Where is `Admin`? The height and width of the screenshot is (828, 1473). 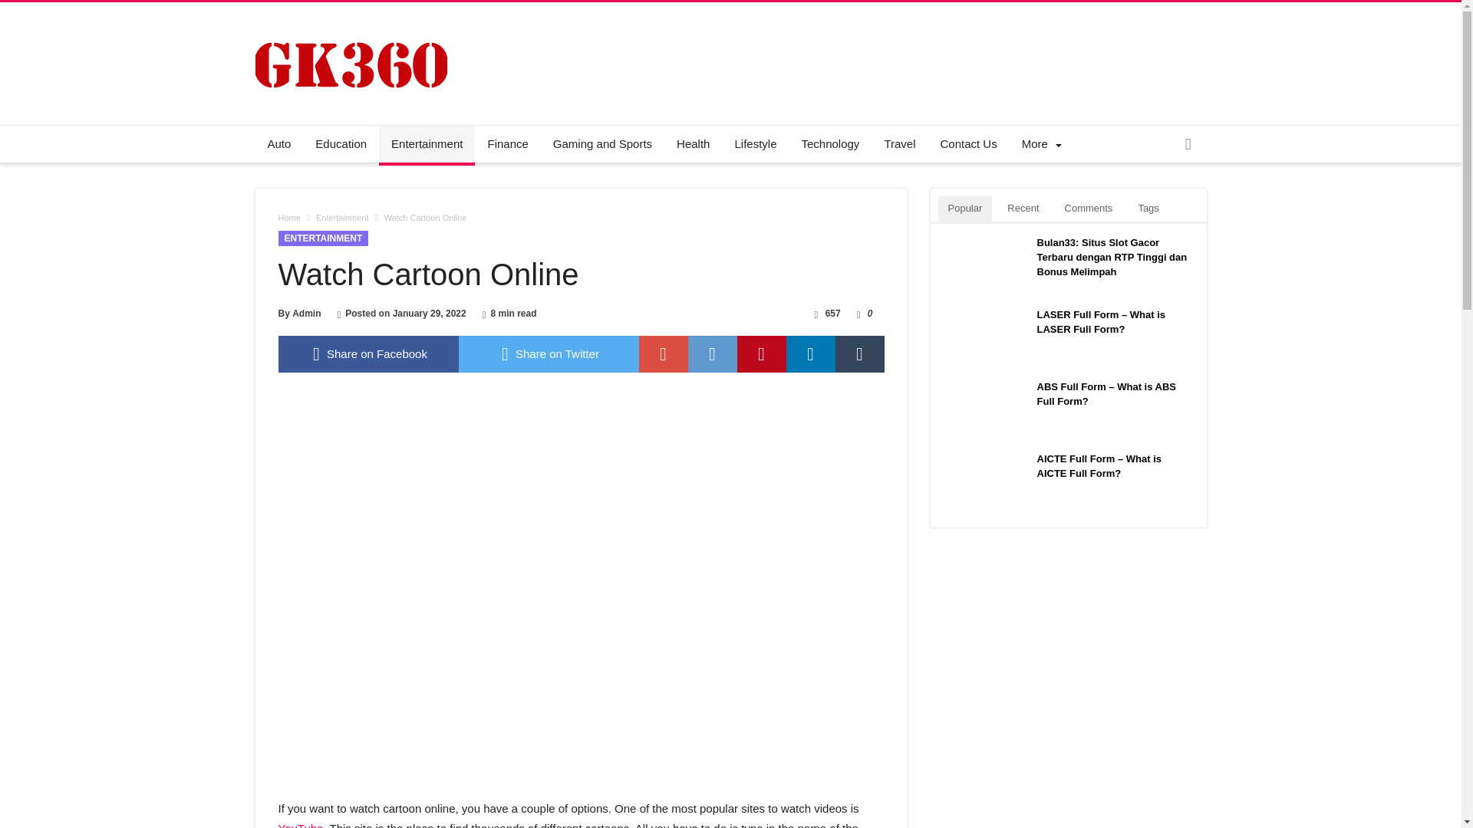 Admin is located at coordinates (306, 313).